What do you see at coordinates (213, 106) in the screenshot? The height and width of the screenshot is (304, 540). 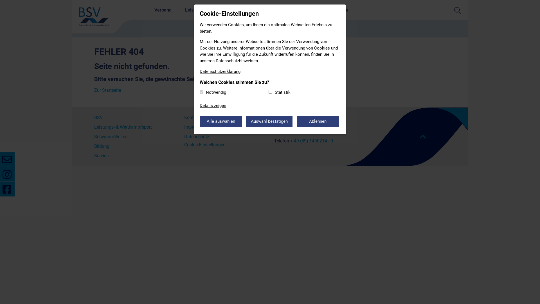 I see `Details zeigen` at bounding box center [213, 106].